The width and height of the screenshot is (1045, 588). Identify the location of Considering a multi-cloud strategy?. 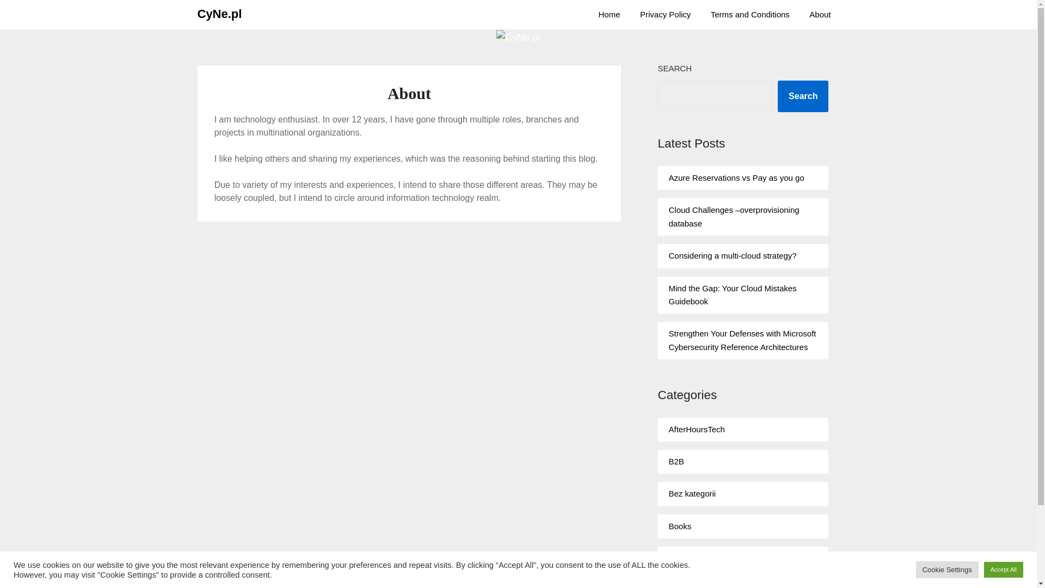
(733, 256).